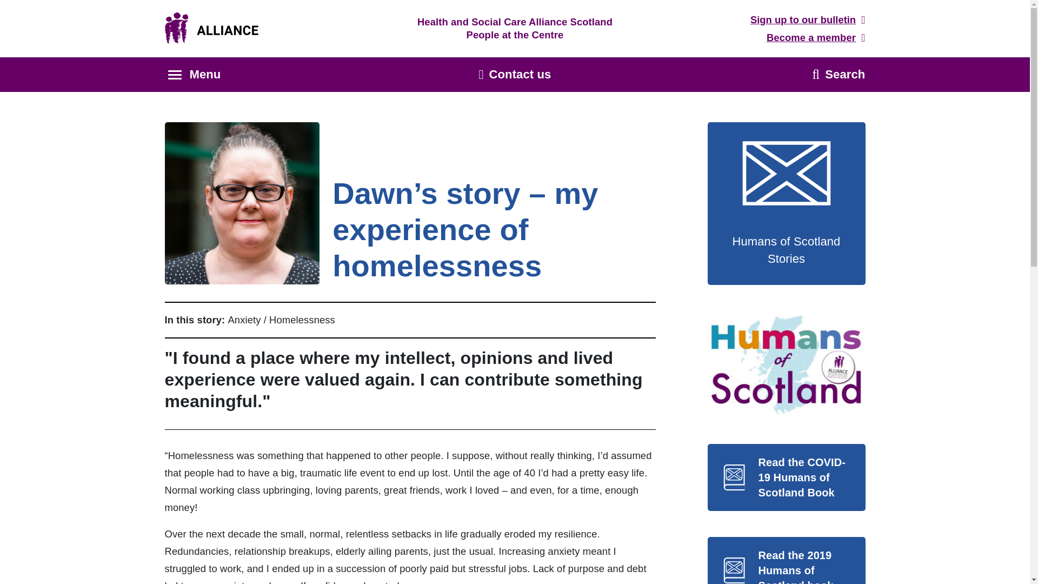  What do you see at coordinates (808, 20) in the screenshot?
I see `Sign up to our bulletin` at bounding box center [808, 20].